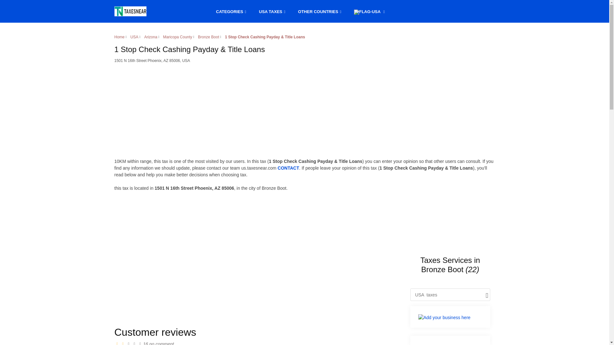  What do you see at coordinates (319, 11) in the screenshot?
I see `OTHER COUNTRIES` at bounding box center [319, 11].